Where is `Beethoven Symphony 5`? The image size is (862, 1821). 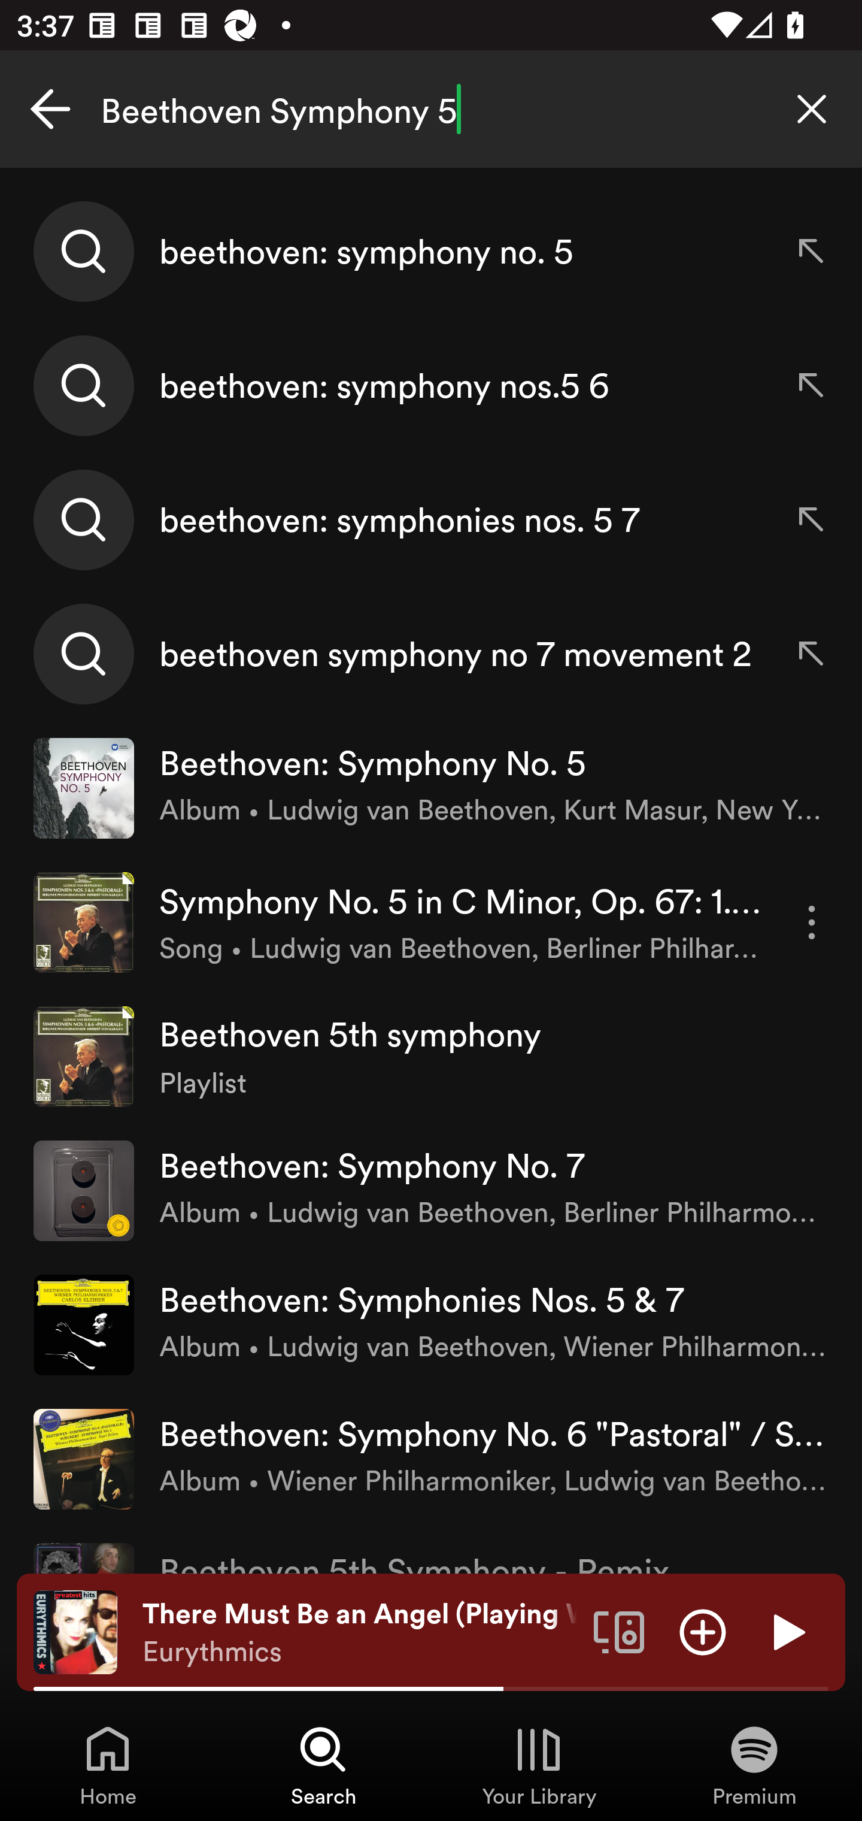
Beethoven Symphony 5 is located at coordinates (431, 109).